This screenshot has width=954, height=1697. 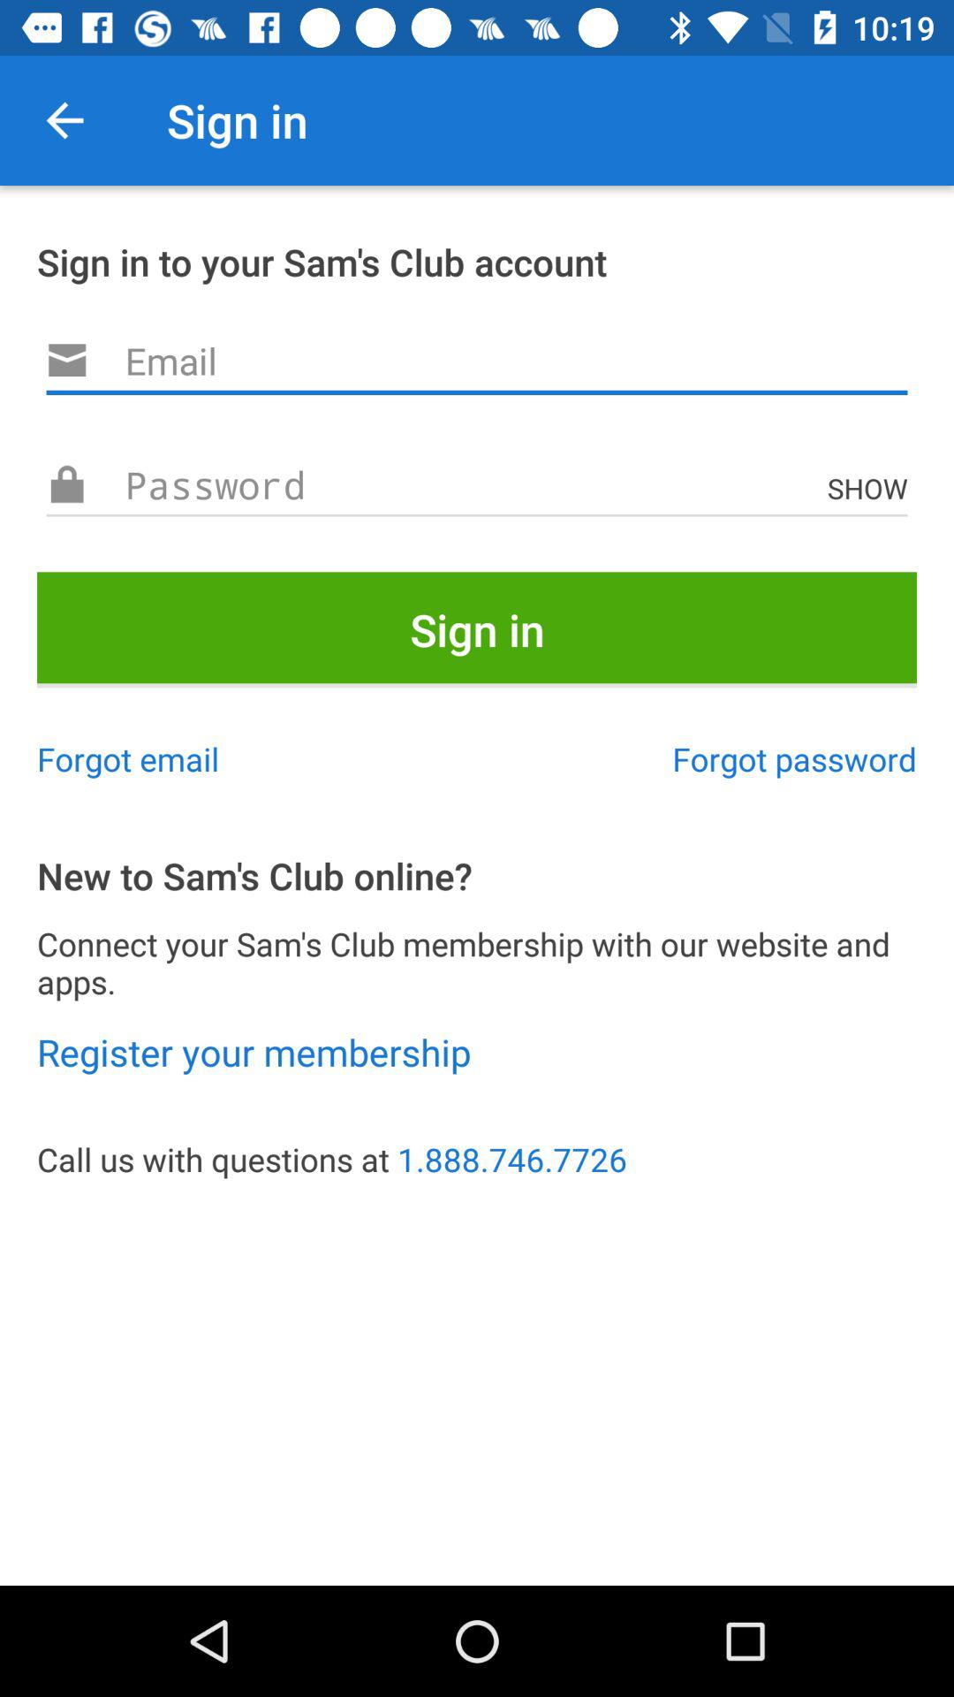 What do you see at coordinates (128, 758) in the screenshot?
I see `choose item to the left of forgot password` at bounding box center [128, 758].